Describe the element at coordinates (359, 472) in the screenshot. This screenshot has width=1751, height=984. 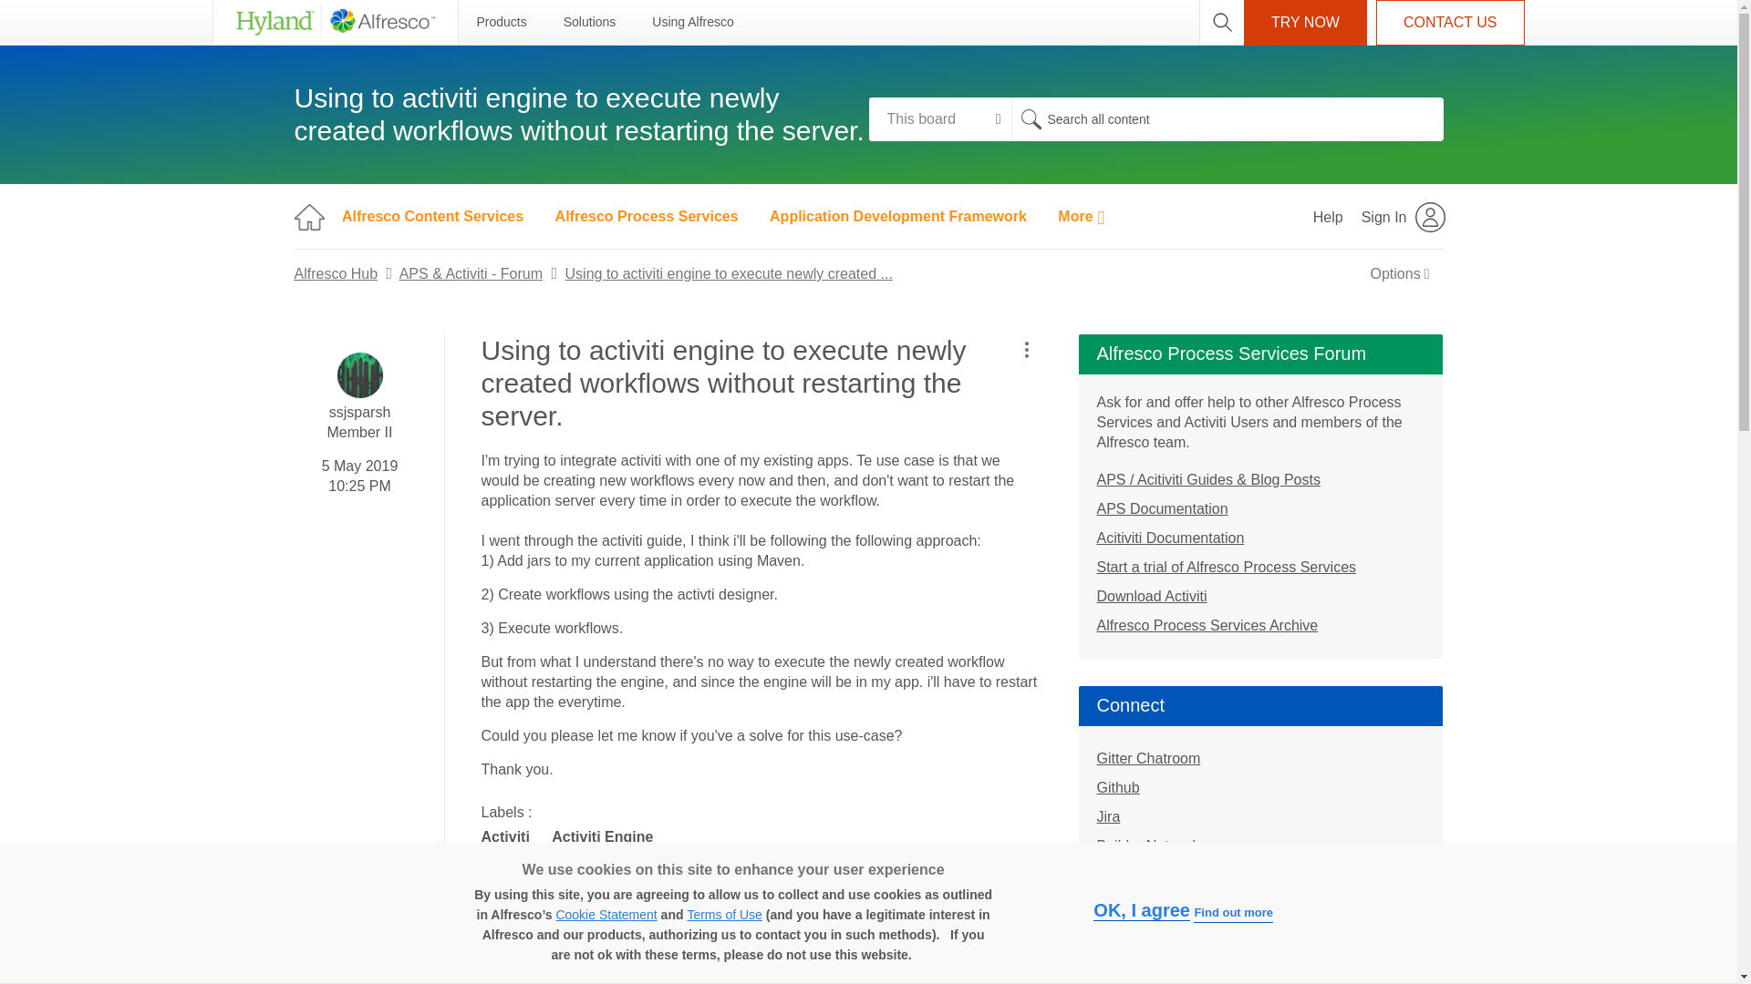
I see `Posted on` at that location.